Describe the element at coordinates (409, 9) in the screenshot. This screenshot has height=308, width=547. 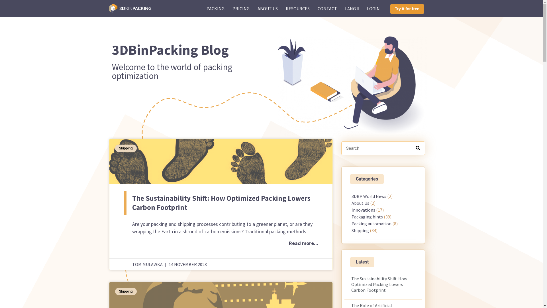
I see `Try it for free` at that location.